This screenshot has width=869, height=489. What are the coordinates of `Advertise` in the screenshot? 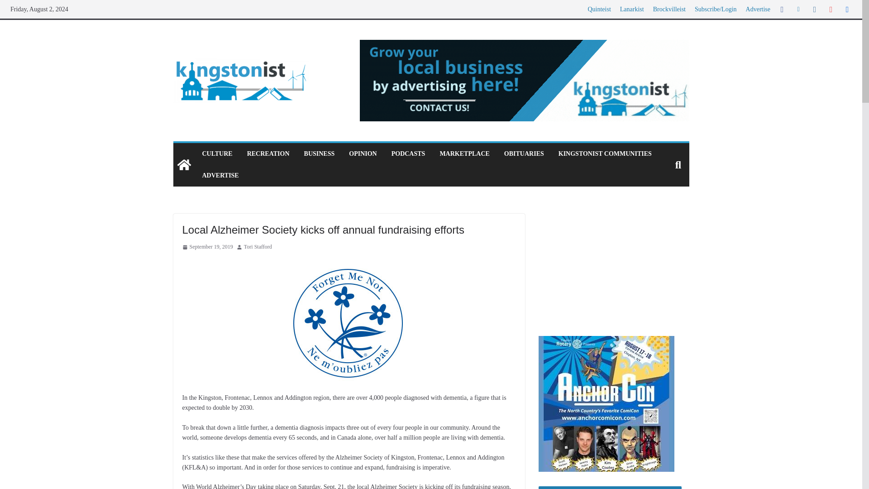 It's located at (758, 9).